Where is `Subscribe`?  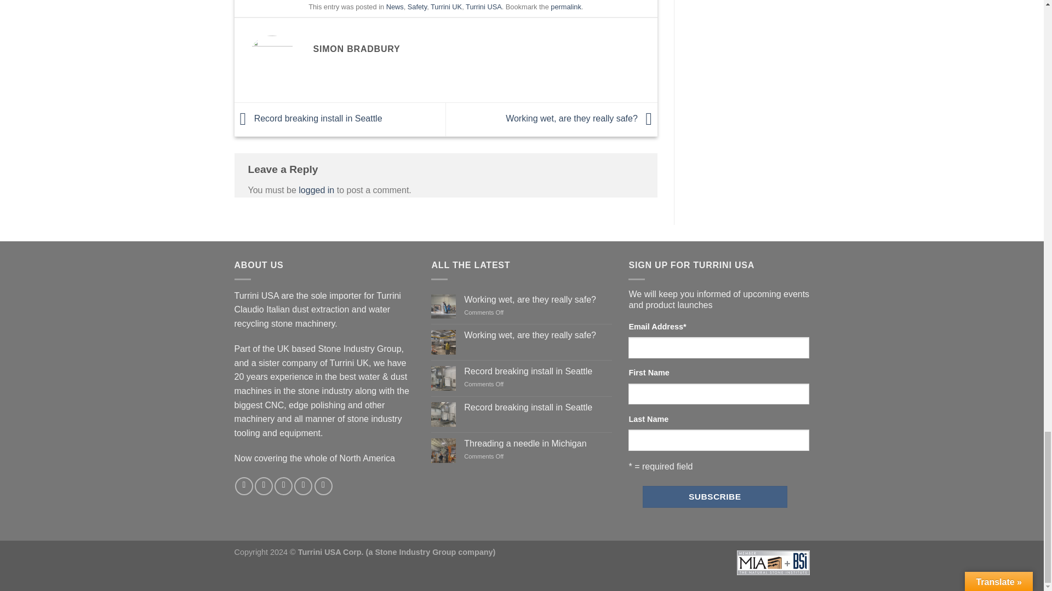
Subscribe is located at coordinates (714, 496).